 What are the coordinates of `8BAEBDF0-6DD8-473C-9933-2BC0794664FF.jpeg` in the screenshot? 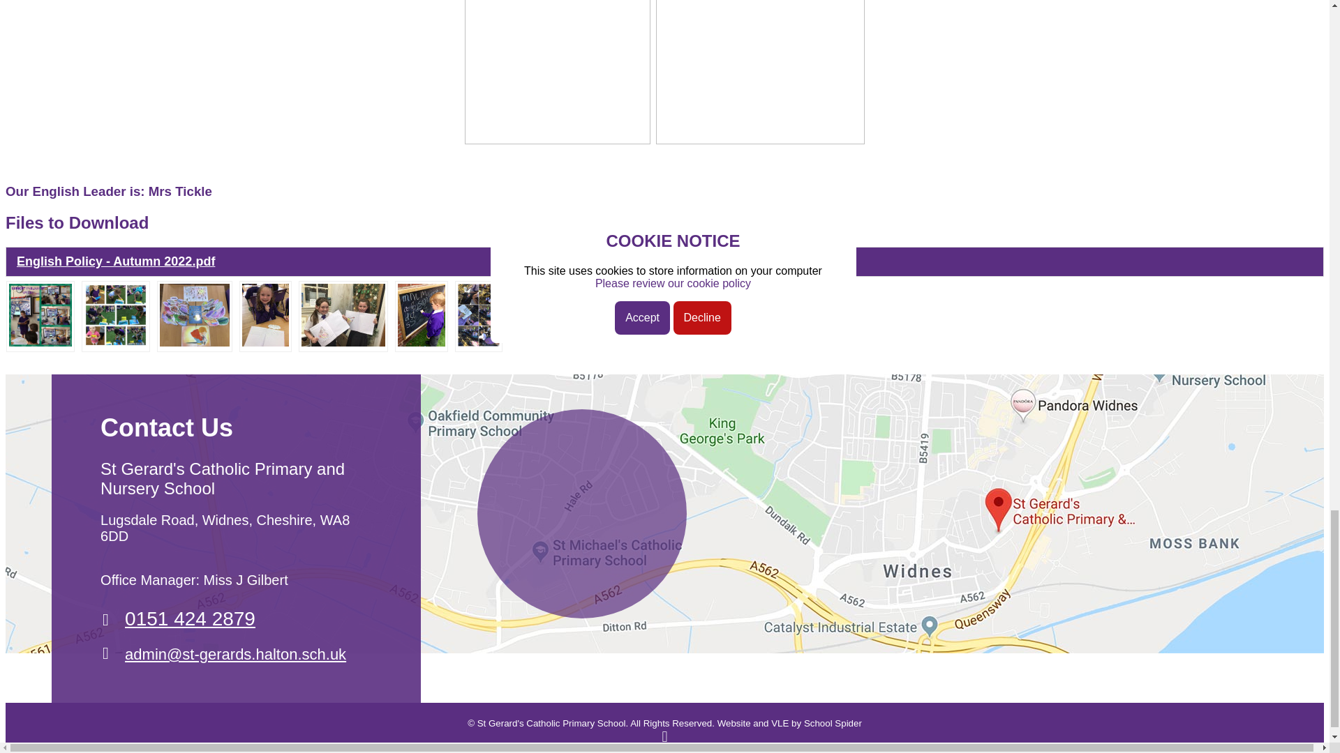 It's located at (343, 342).